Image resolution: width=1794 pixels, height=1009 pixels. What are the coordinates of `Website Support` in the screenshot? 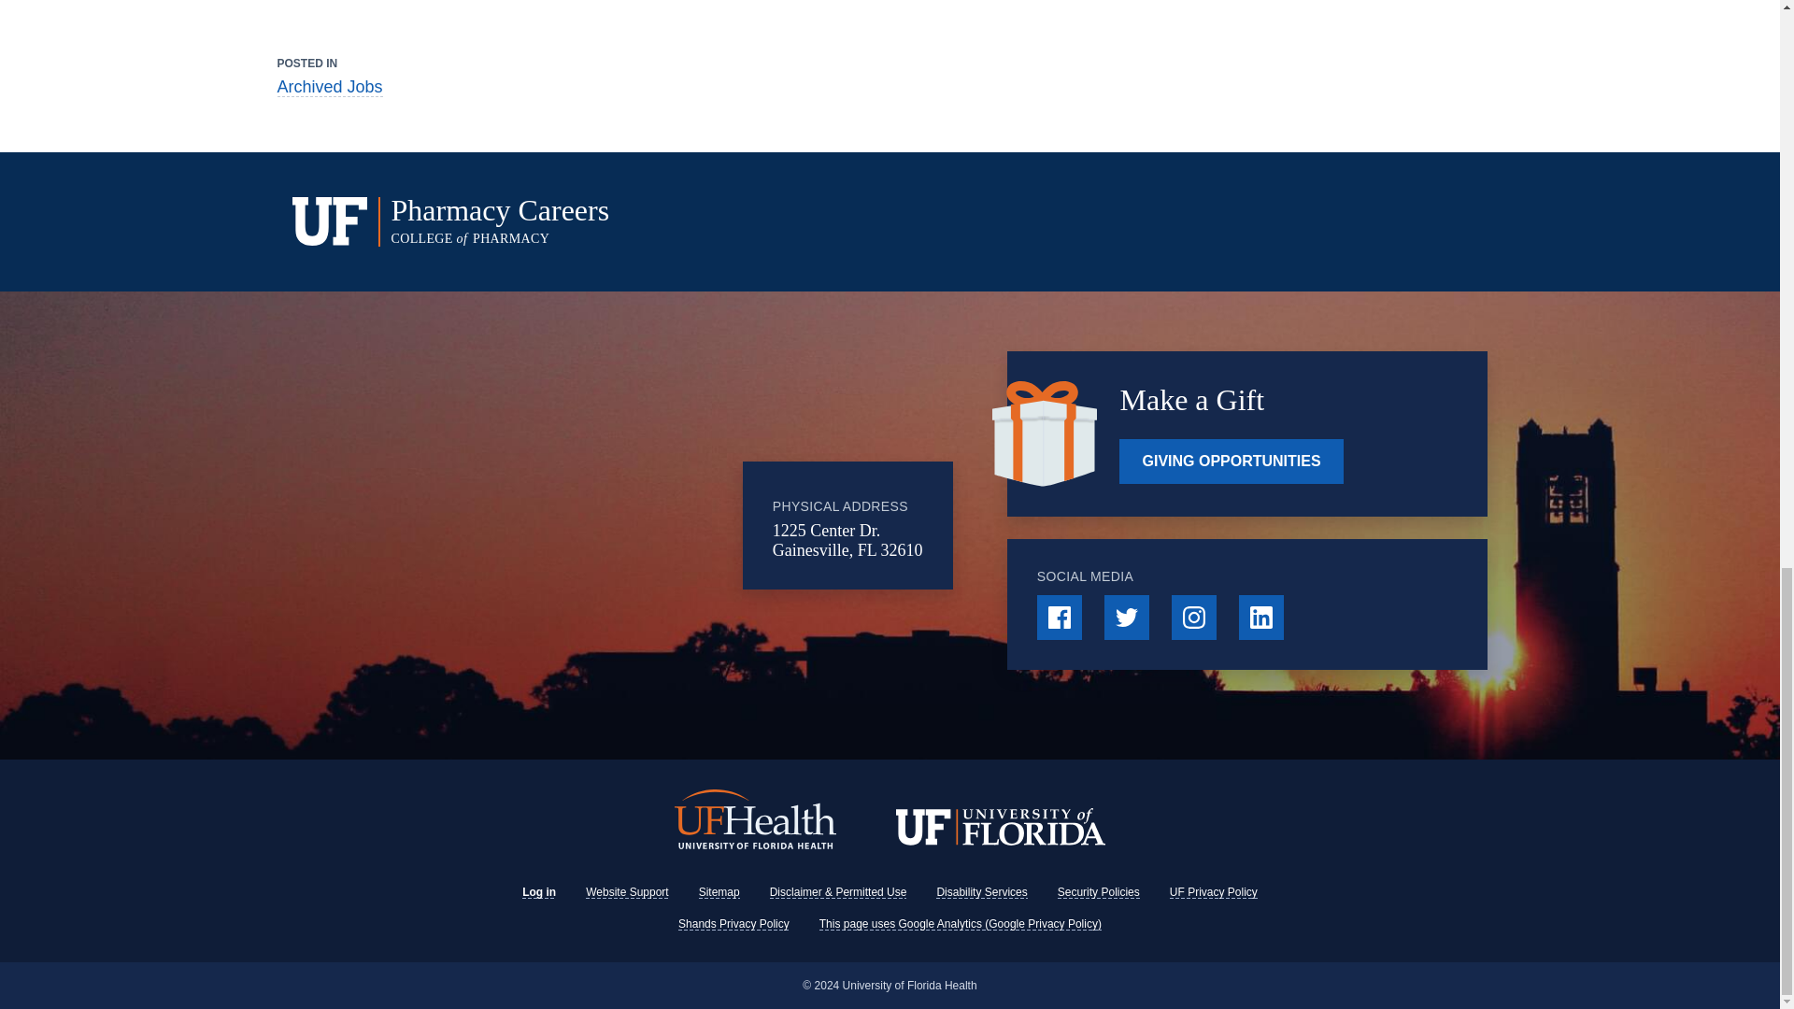 It's located at (628, 892).